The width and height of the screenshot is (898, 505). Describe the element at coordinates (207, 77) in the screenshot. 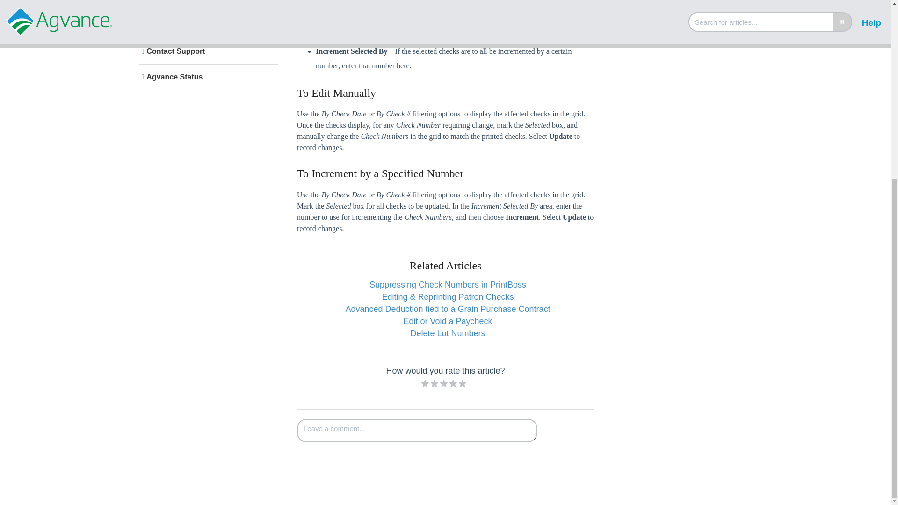

I see `Agvance Status` at that location.